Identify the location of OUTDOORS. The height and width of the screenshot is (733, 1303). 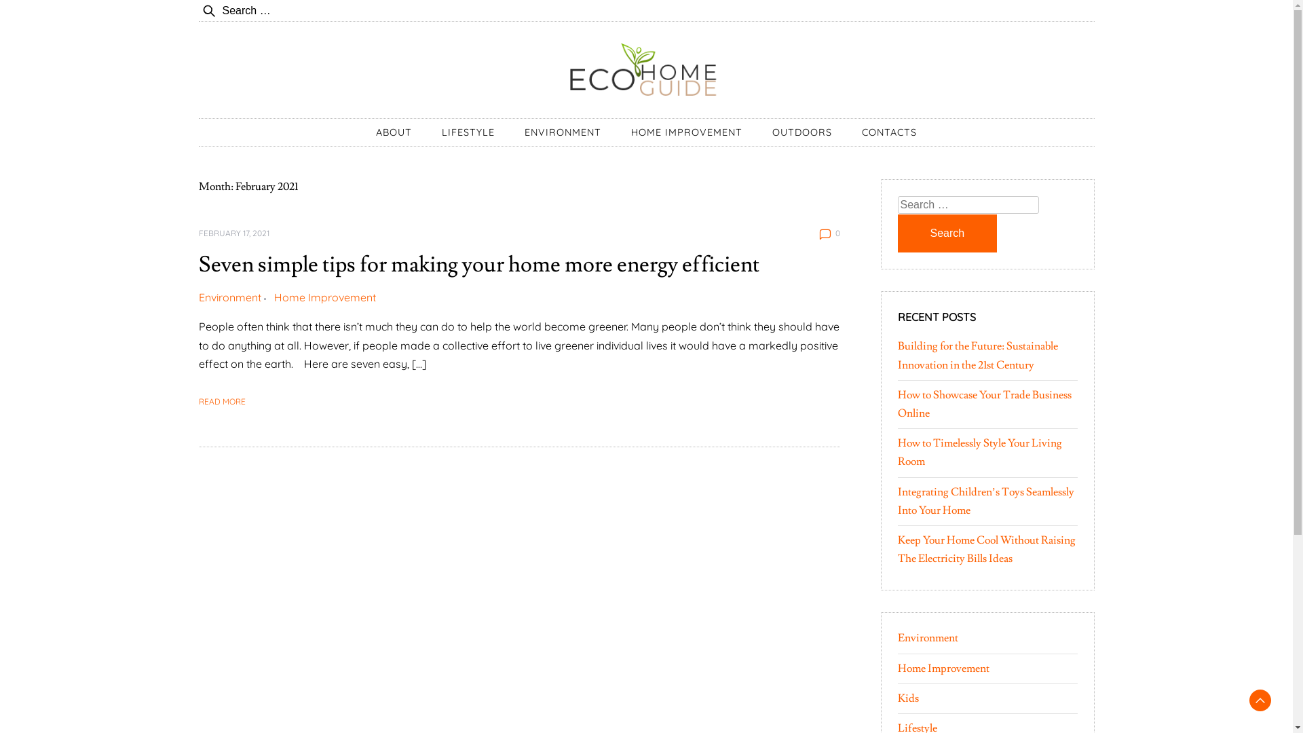
(802, 132).